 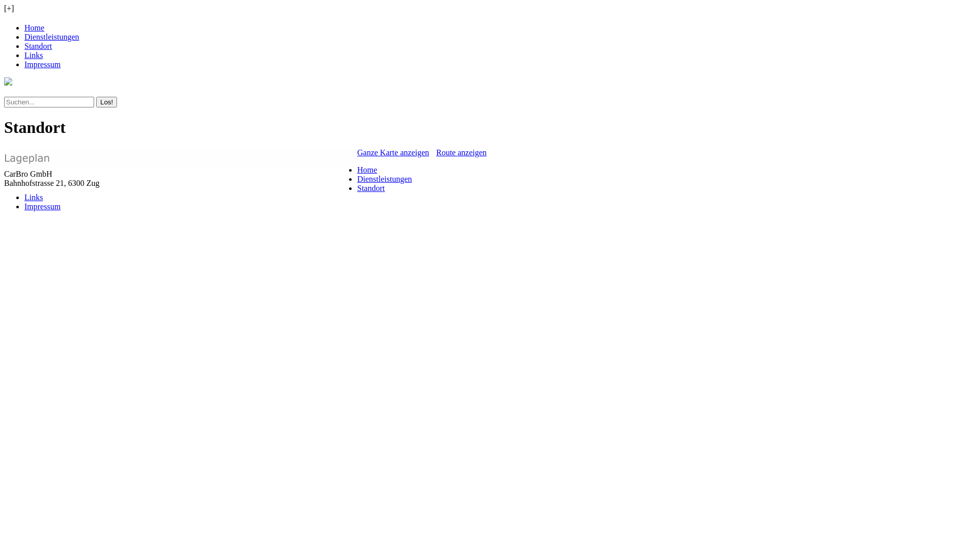 What do you see at coordinates (367, 170) in the screenshot?
I see `Home` at bounding box center [367, 170].